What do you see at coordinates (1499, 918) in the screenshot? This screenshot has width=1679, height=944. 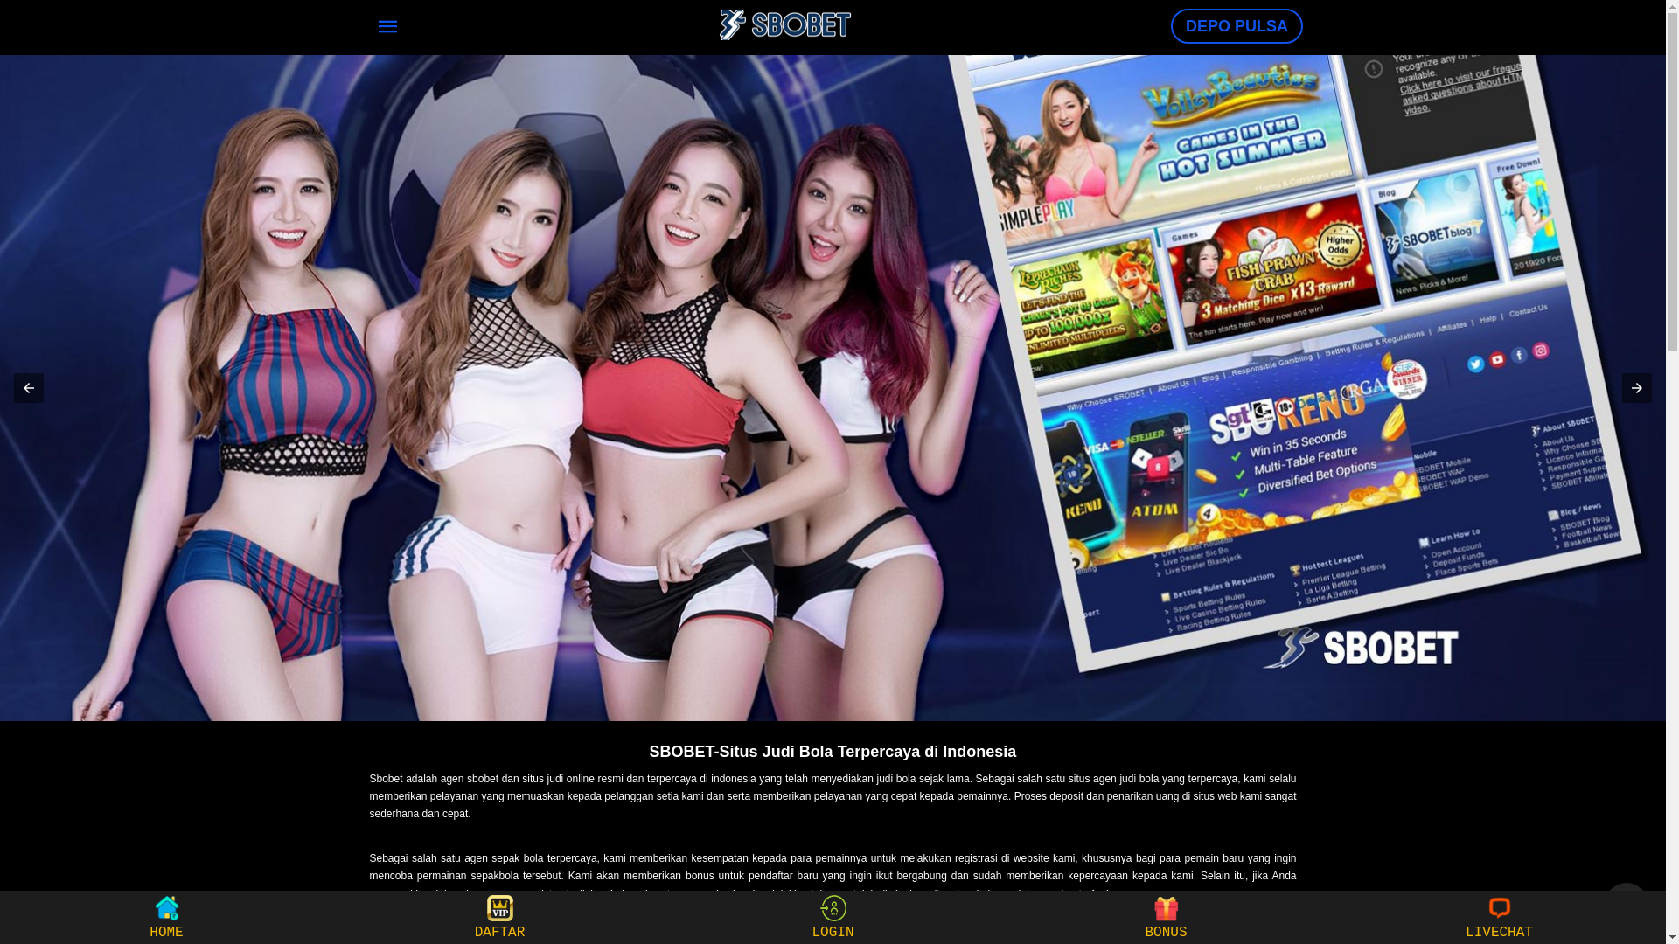 I see `LIVECHAT` at bounding box center [1499, 918].